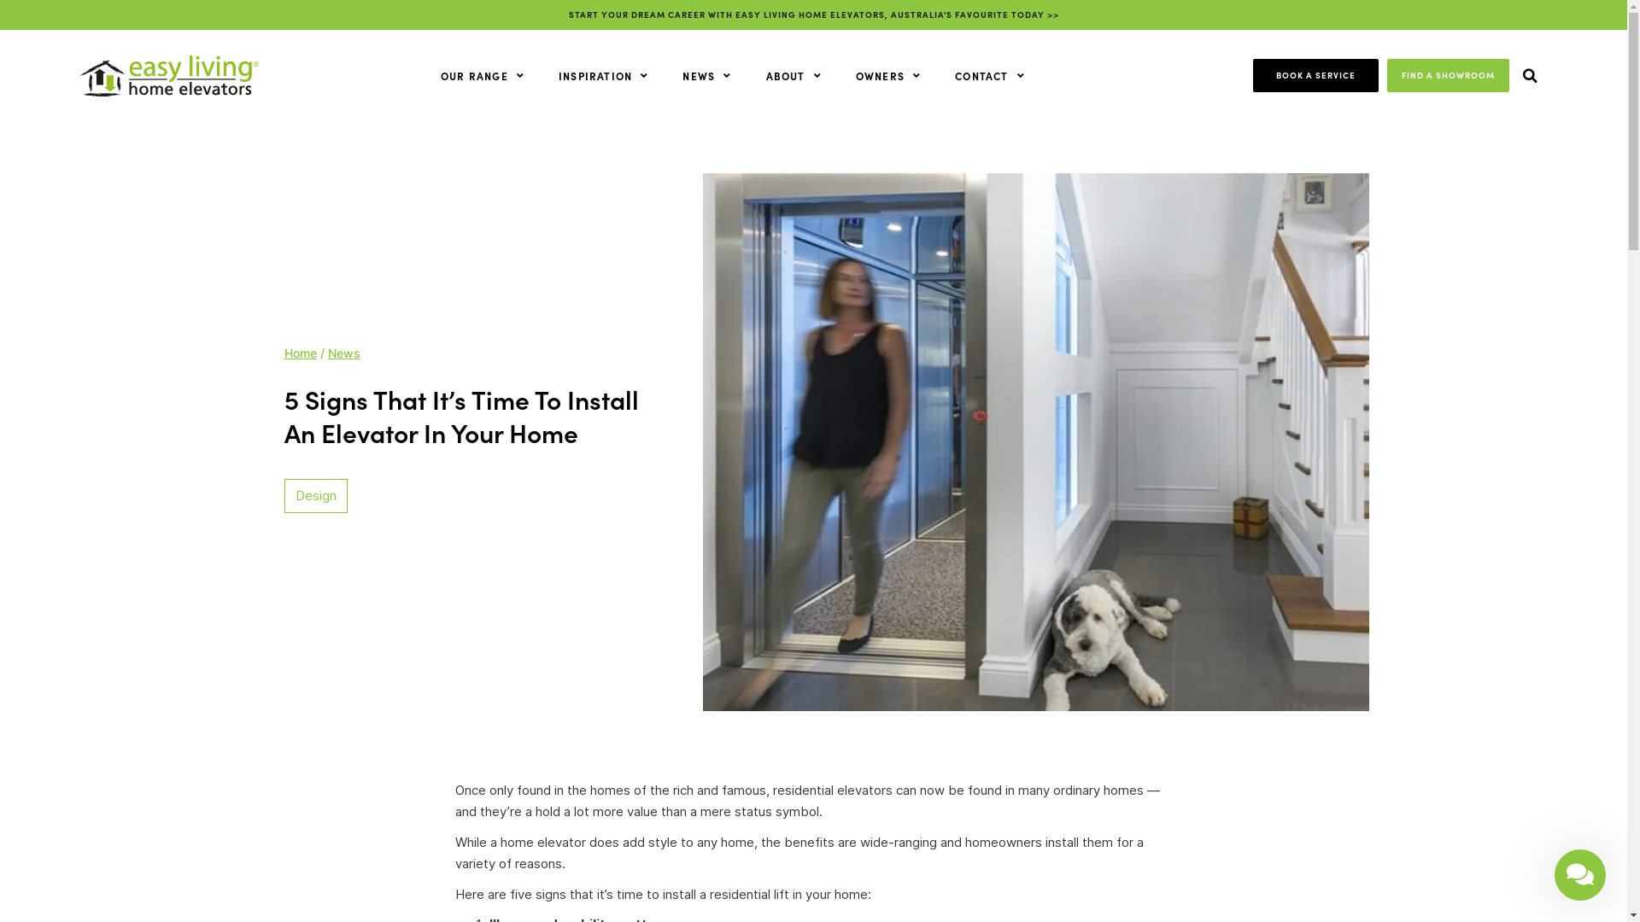  Describe the element at coordinates (888, 76) in the screenshot. I see `OWNERS` at that location.